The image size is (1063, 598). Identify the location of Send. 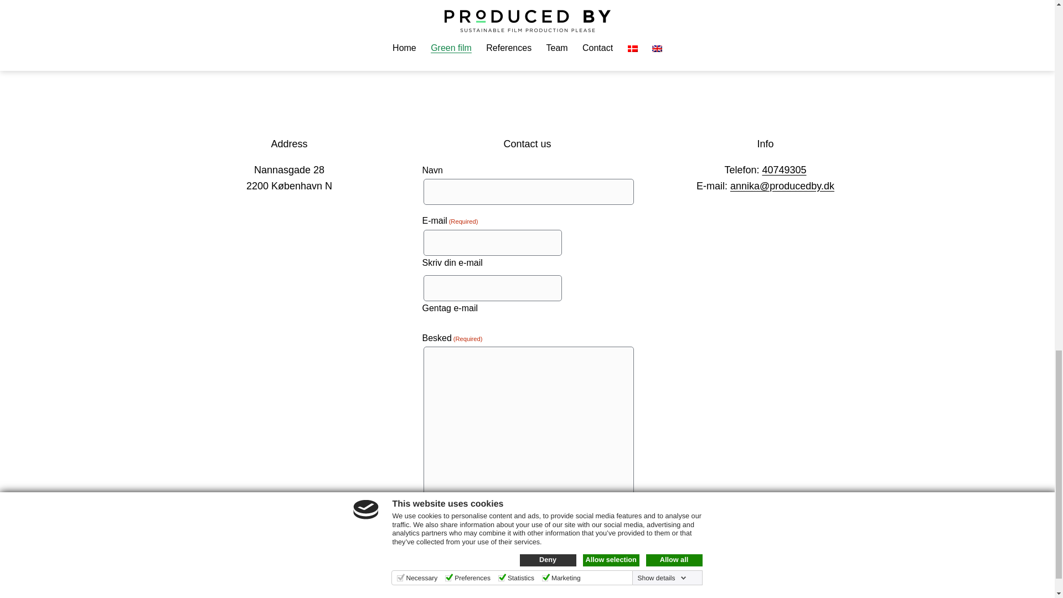
(452, 549).